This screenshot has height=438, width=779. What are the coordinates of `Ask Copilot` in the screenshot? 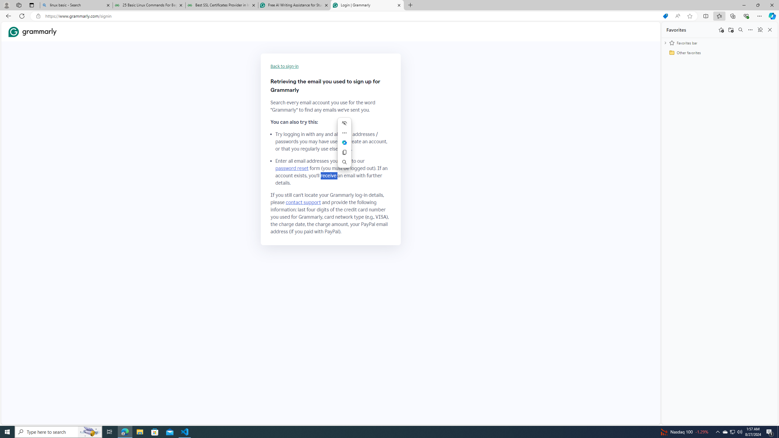 It's located at (344, 143).